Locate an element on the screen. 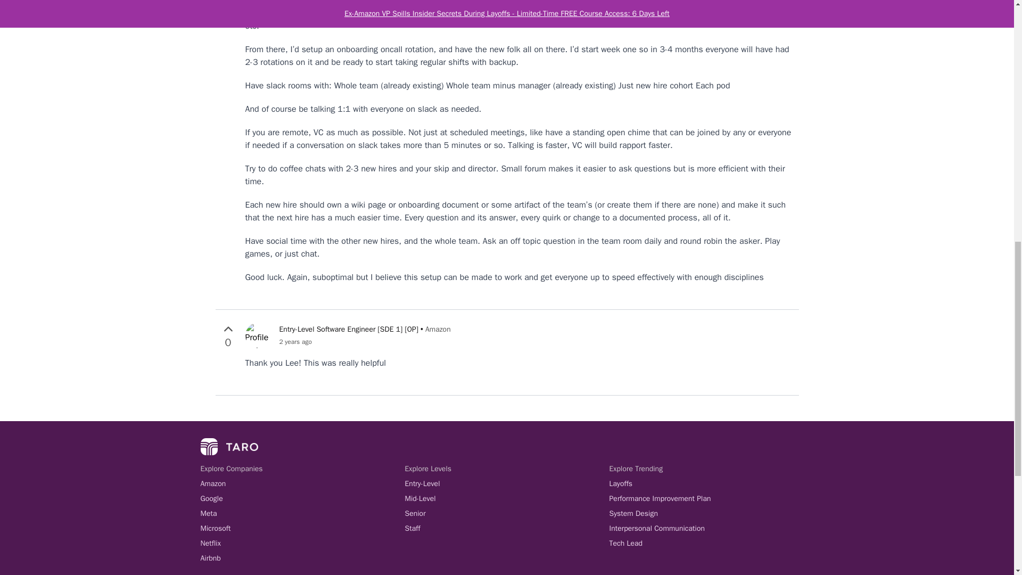 The width and height of the screenshot is (1022, 575). Layoffs is located at coordinates (711, 483).